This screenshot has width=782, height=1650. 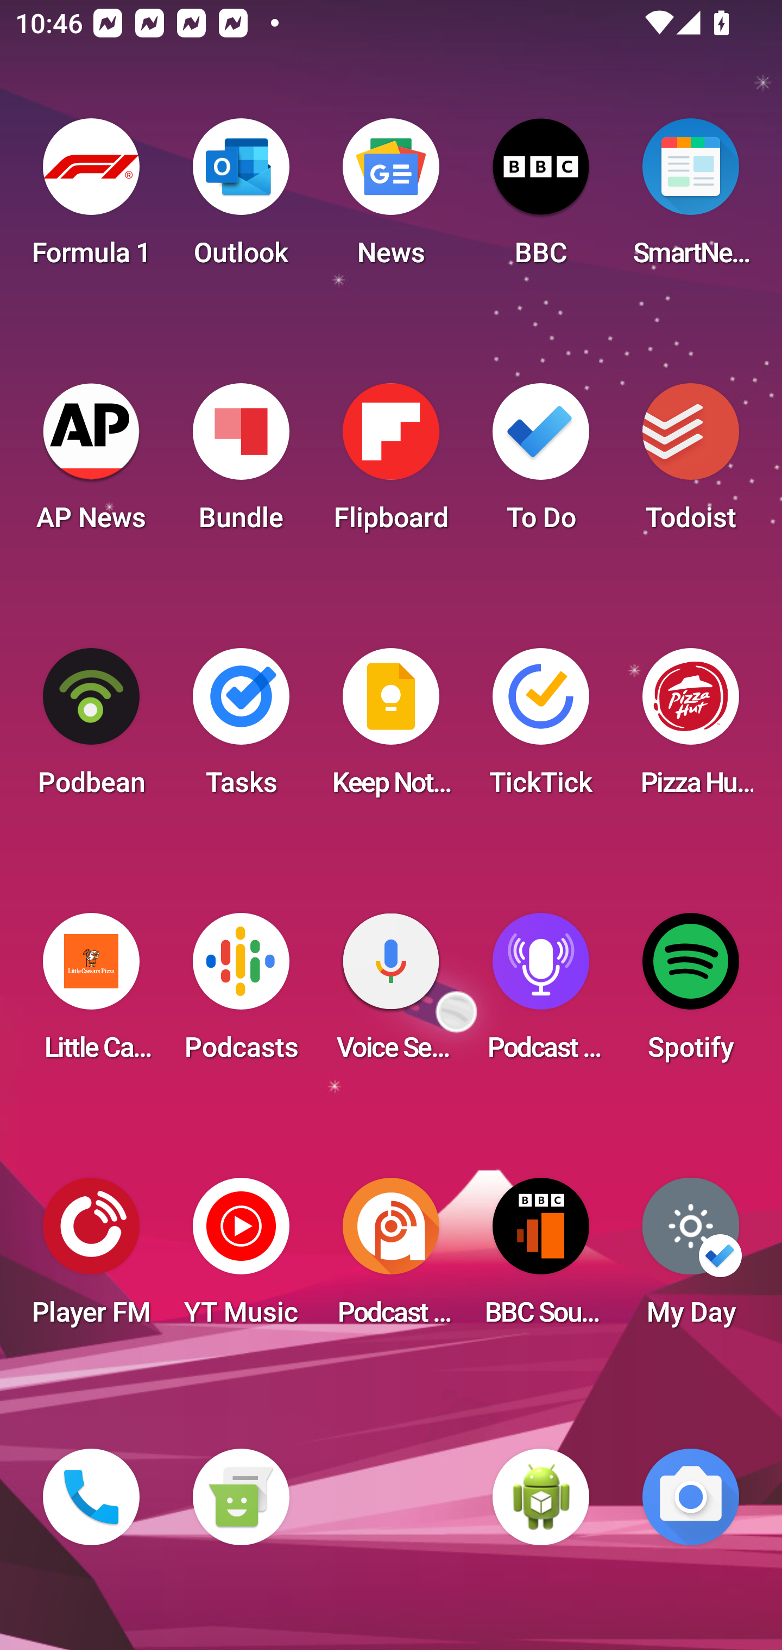 I want to click on Bundle, so click(x=241, y=464).